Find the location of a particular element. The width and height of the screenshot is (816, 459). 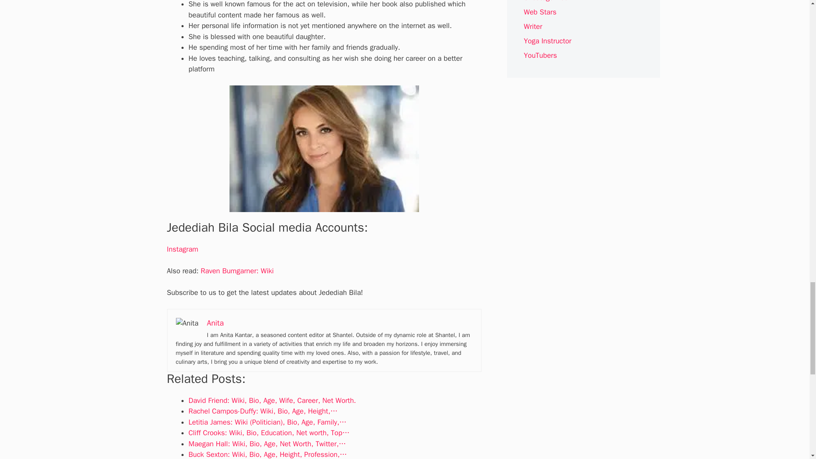

Anita is located at coordinates (215, 323).